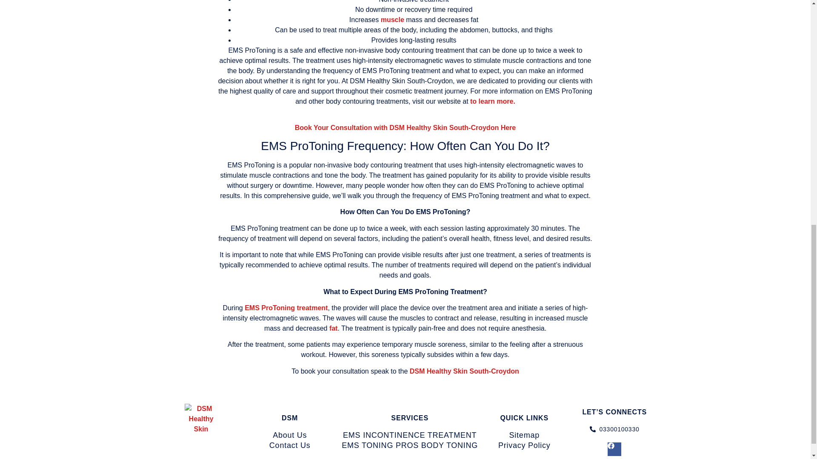  I want to click on EMS INCONTINENCE TREATMENT, so click(410, 435).